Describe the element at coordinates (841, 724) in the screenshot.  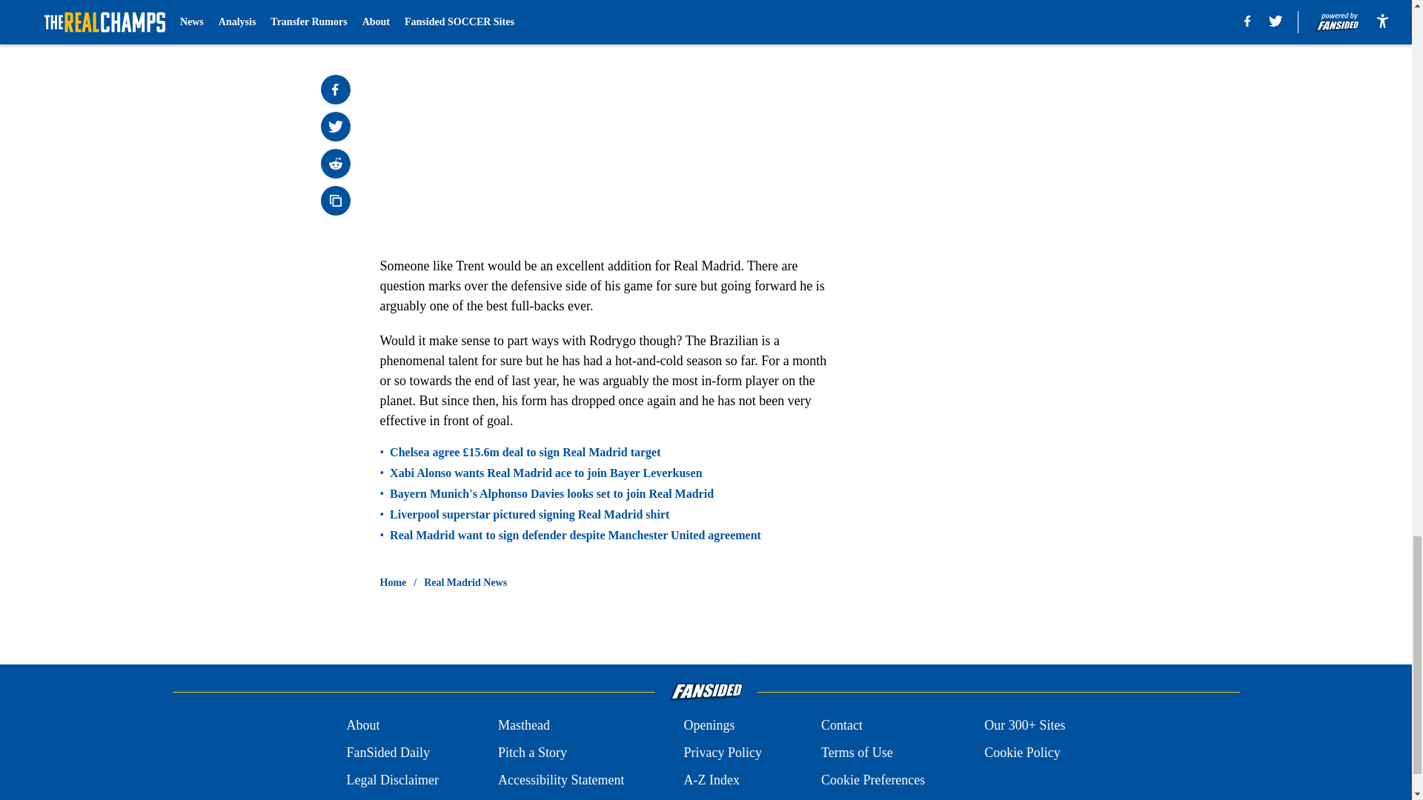
I see `Contact` at that location.